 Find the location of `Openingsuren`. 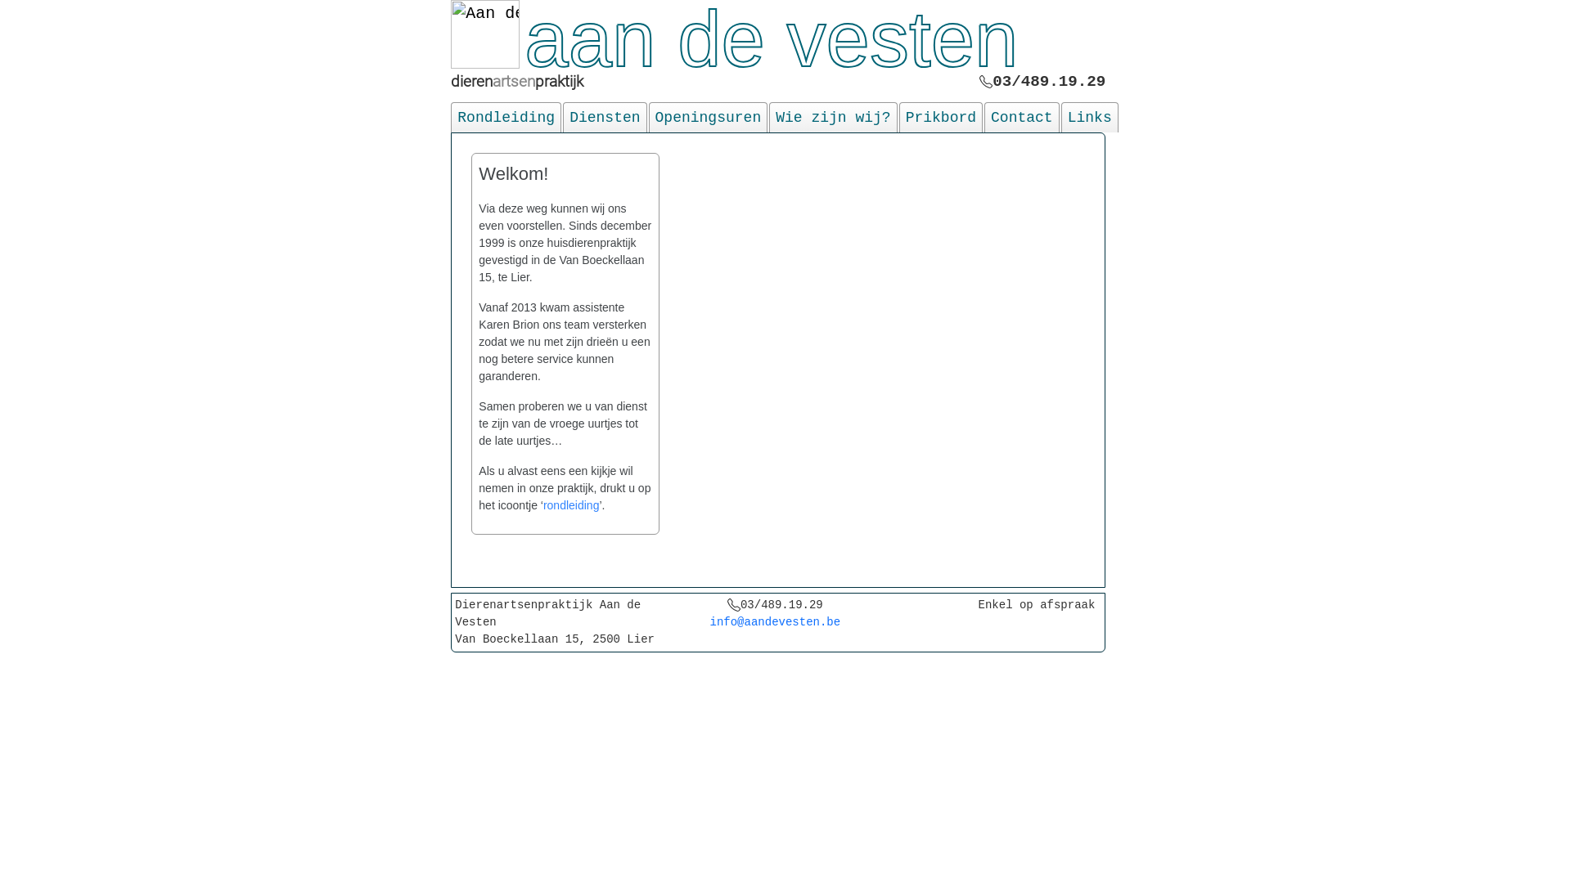

Openingsuren is located at coordinates (709, 118).